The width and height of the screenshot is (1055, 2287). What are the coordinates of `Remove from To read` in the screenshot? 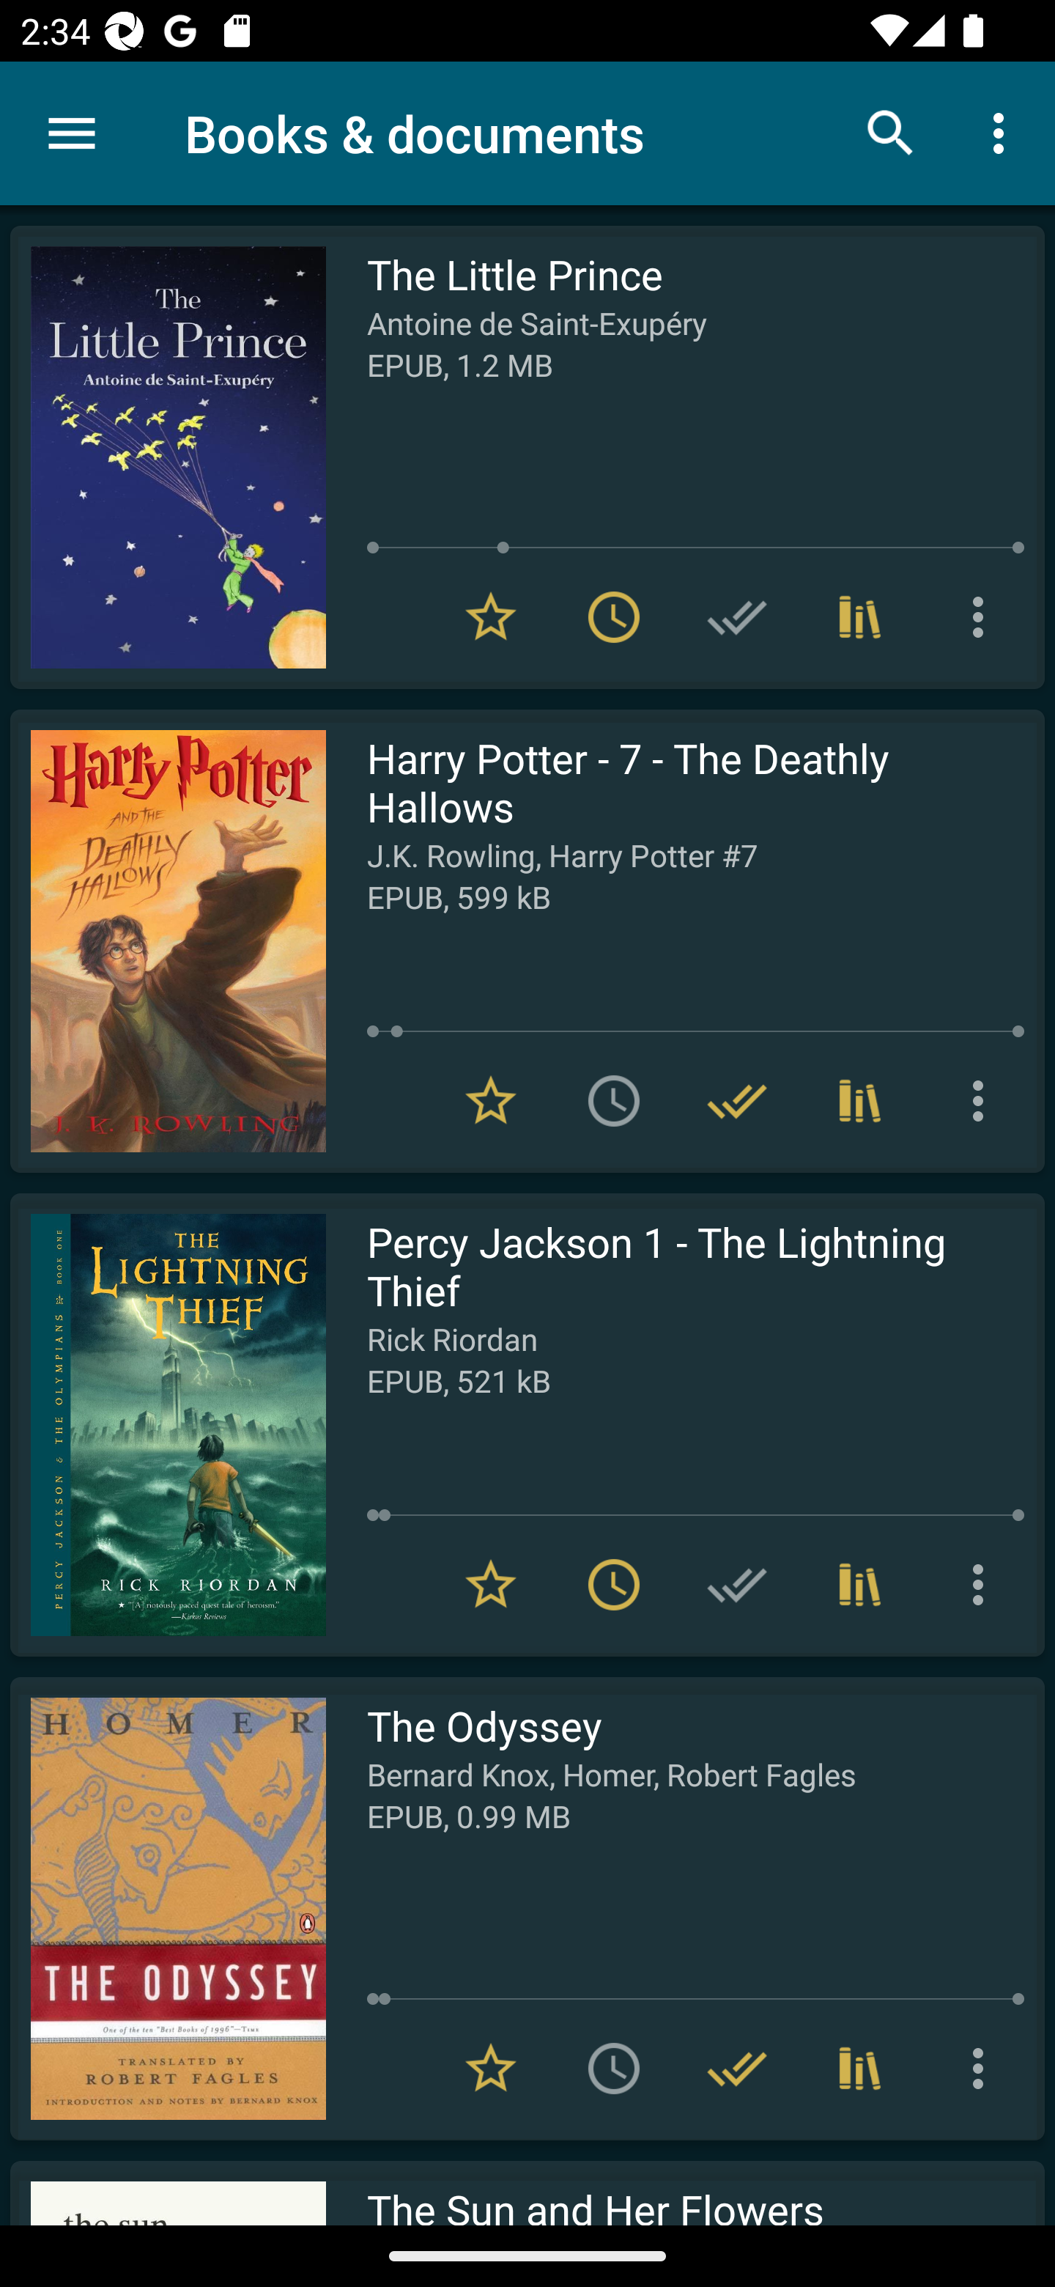 It's located at (614, 1585).